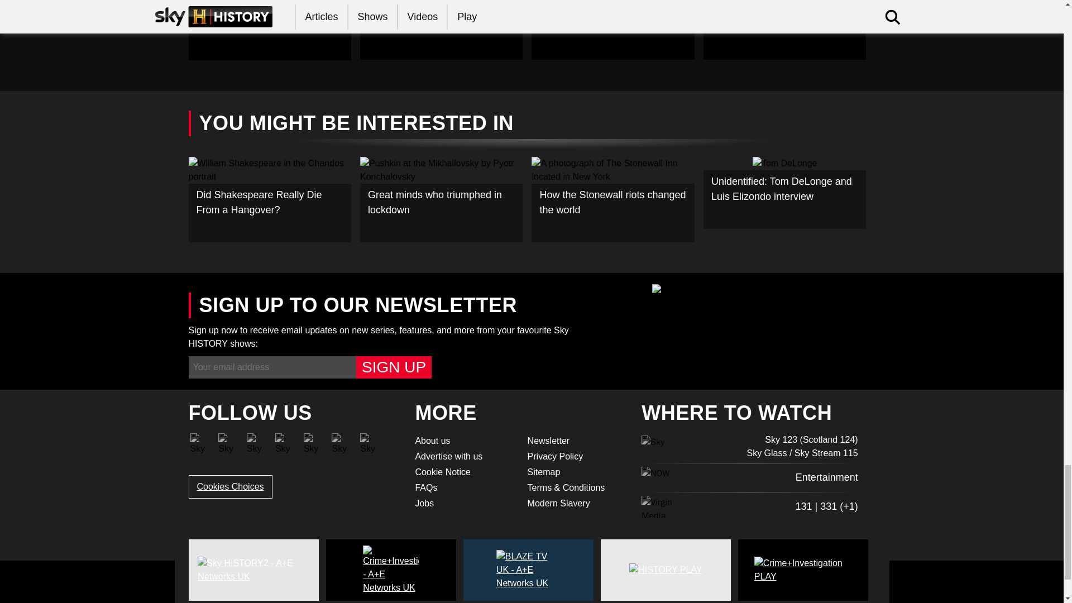 Image resolution: width=1072 pixels, height=603 pixels. What do you see at coordinates (230, 487) in the screenshot?
I see `Cookies Choices` at bounding box center [230, 487].